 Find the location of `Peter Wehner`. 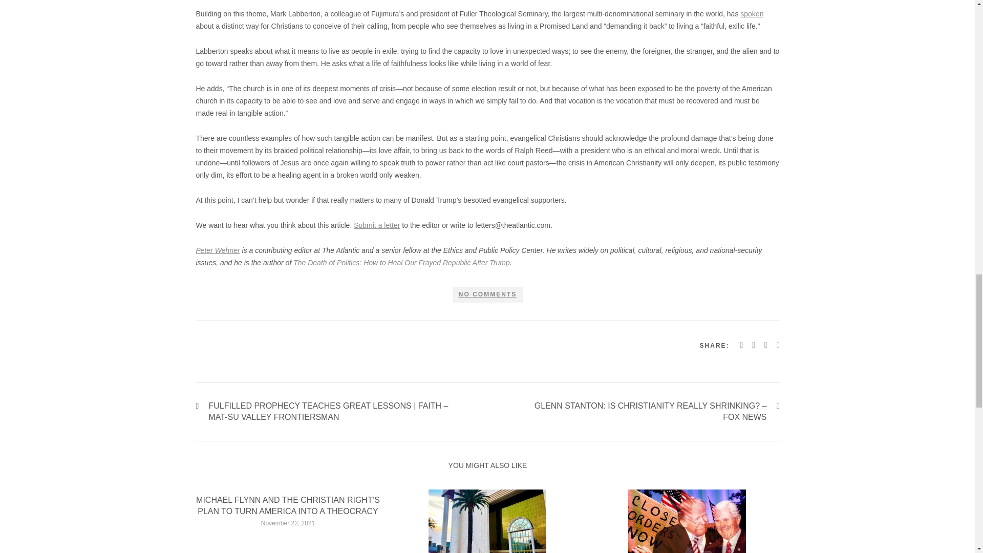

Peter Wehner is located at coordinates (218, 250).